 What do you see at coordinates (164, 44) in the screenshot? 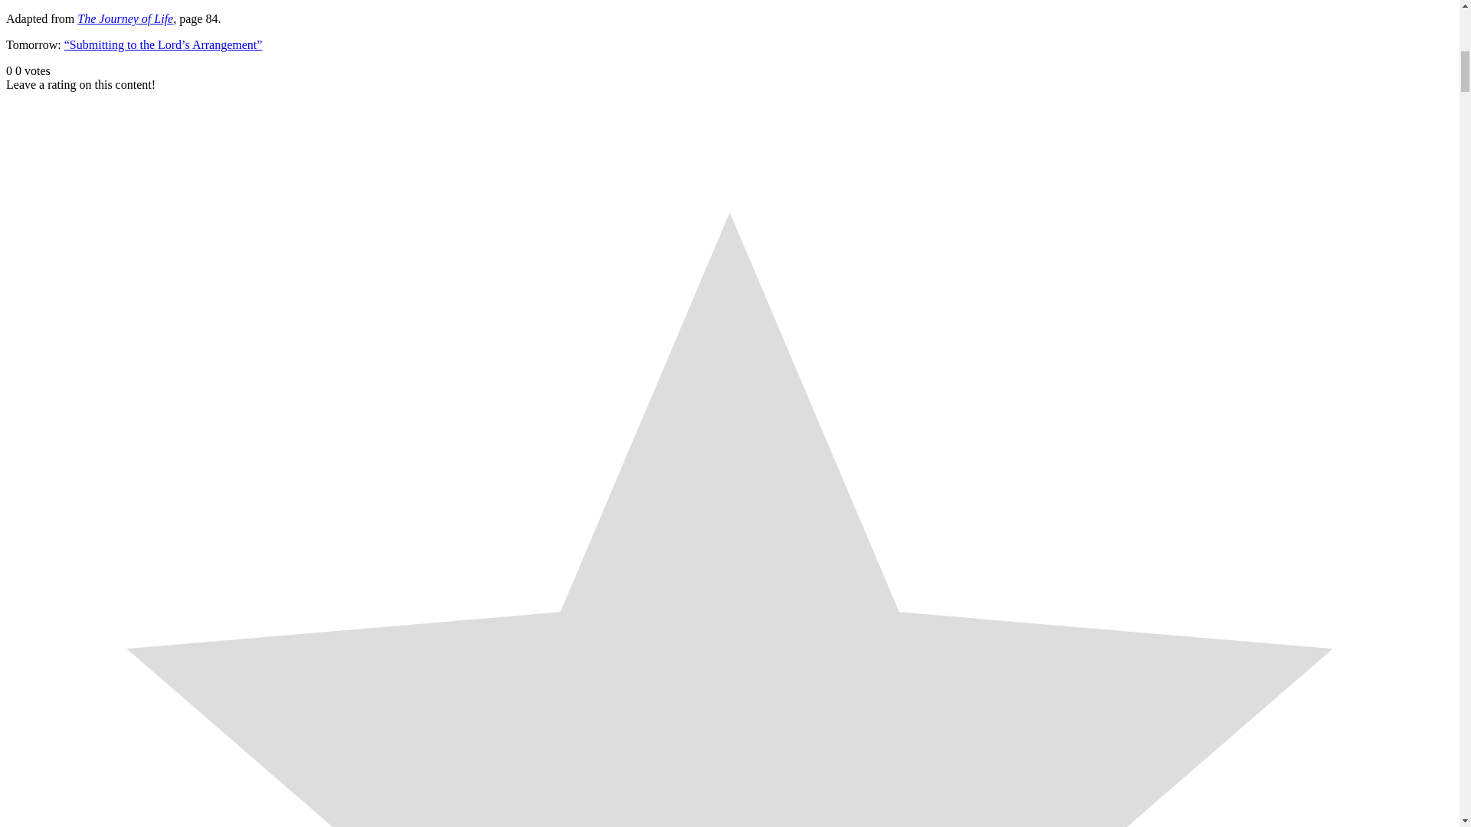
I see `Go to the entry for this "Daily Word."` at bounding box center [164, 44].